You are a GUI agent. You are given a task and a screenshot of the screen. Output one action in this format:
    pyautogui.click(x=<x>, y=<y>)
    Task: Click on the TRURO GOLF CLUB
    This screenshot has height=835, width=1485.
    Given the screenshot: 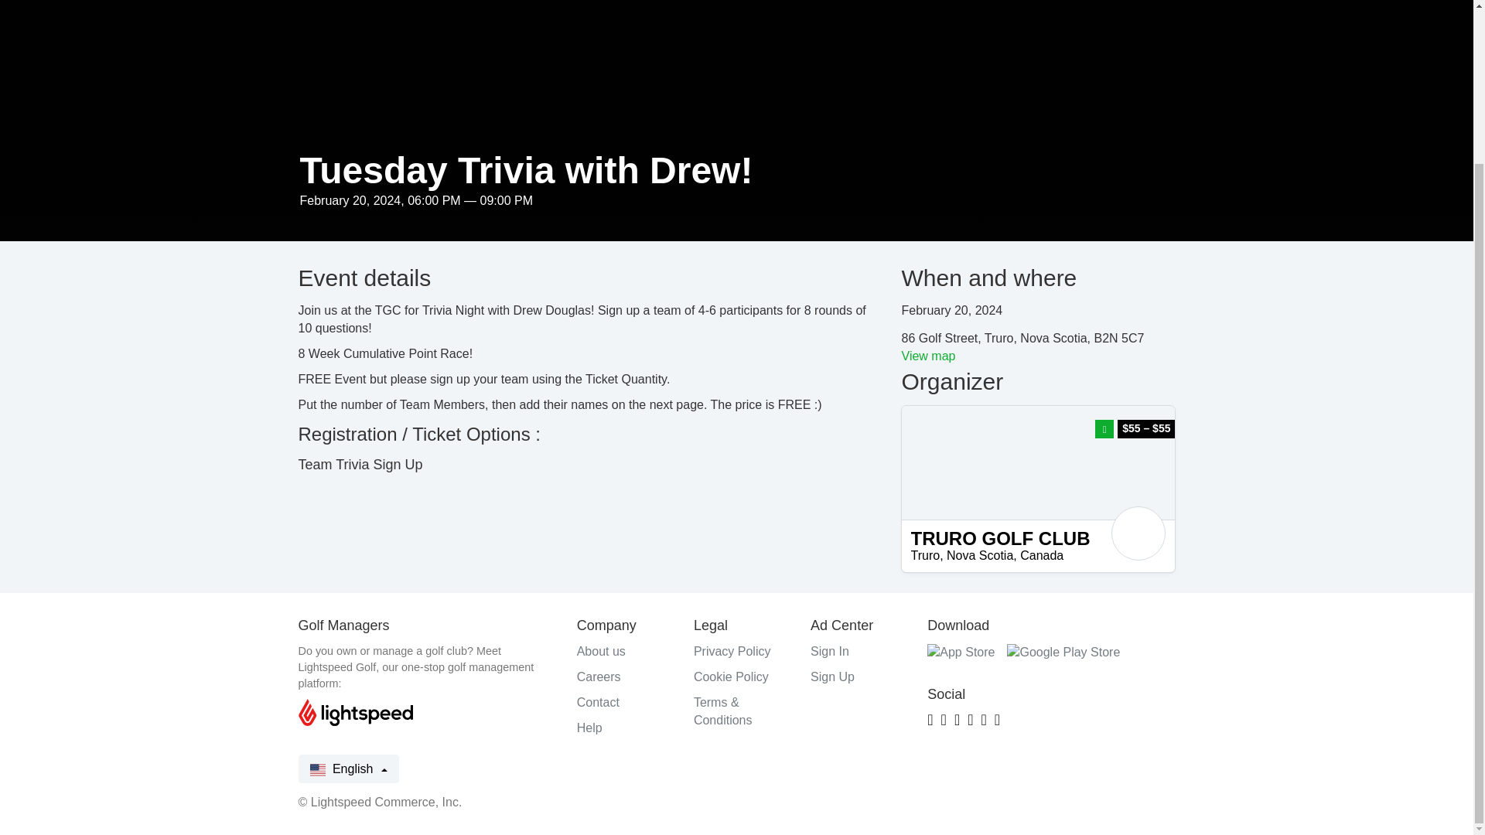 What is the action you would take?
    pyautogui.click(x=1038, y=538)
    